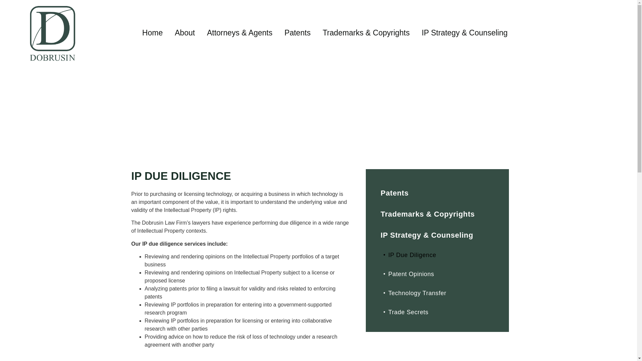 The height and width of the screenshot is (361, 642). What do you see at coordinates (185, 32) in the screenshot?
I see `About` at bounding box center [185, 32].